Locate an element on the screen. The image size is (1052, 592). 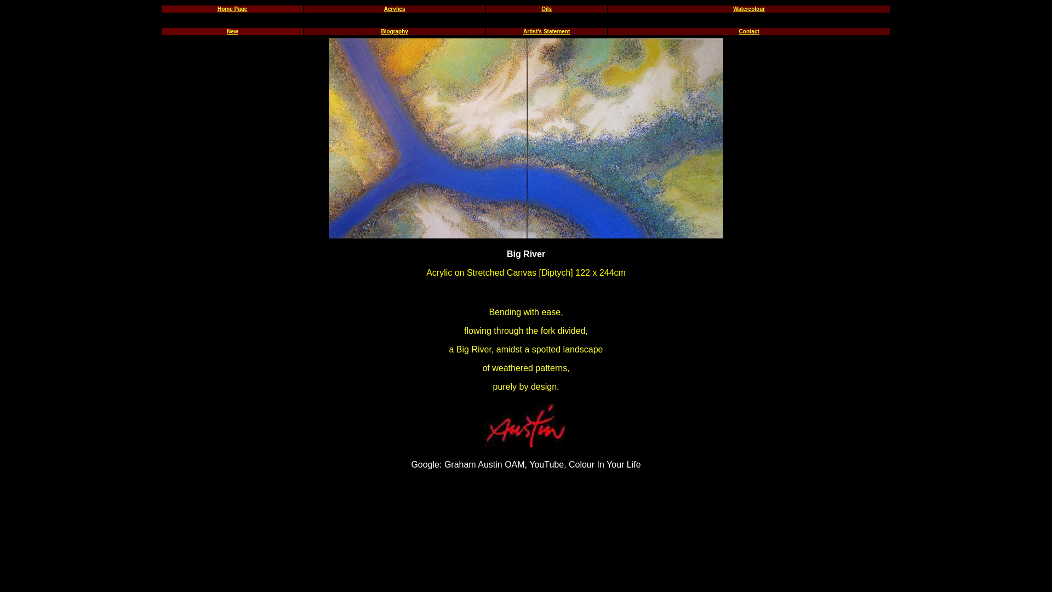
Oils is located at coordinates (546, 9).